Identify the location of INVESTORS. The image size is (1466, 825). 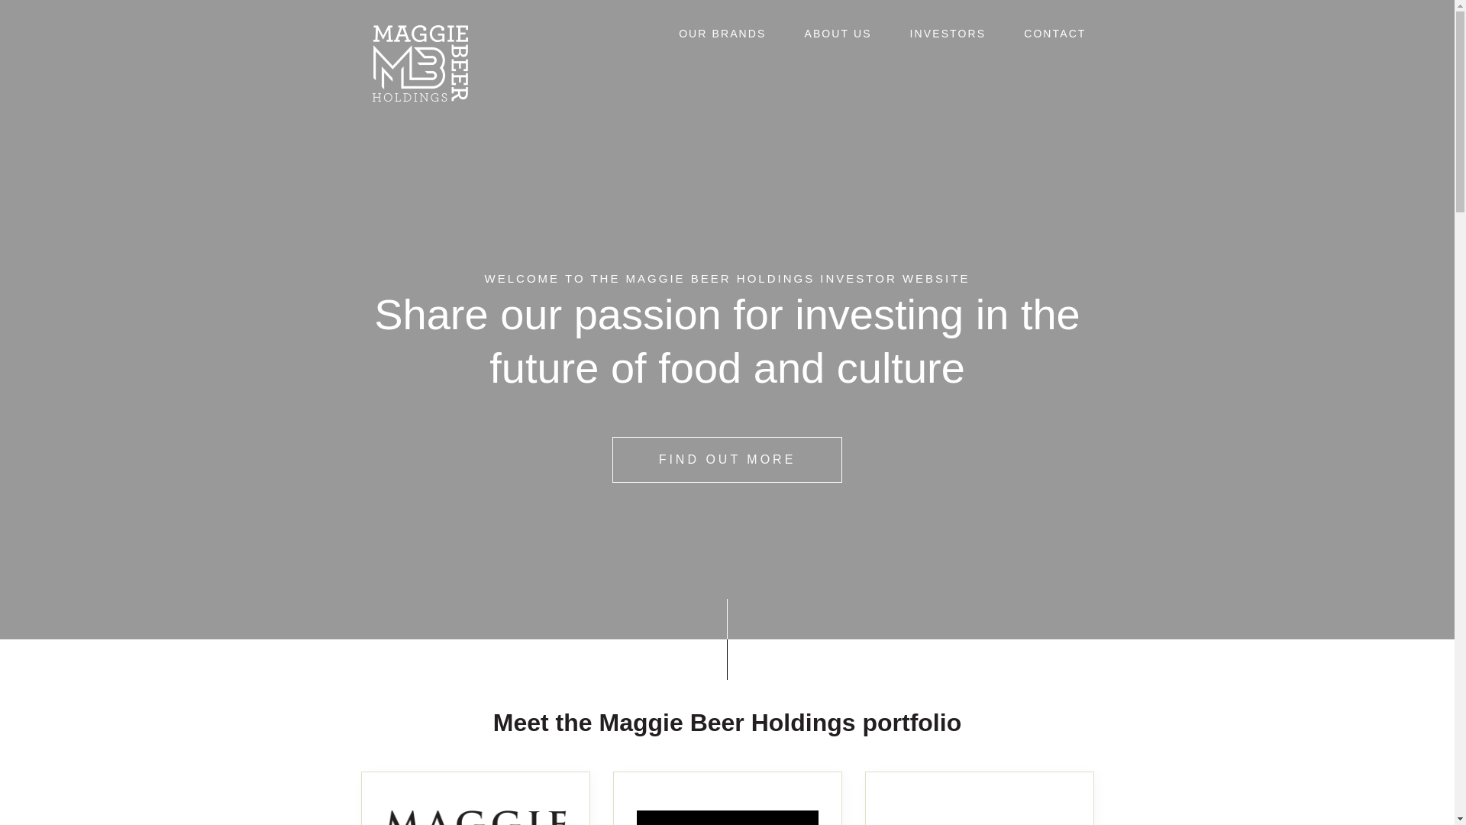
(948, 34).